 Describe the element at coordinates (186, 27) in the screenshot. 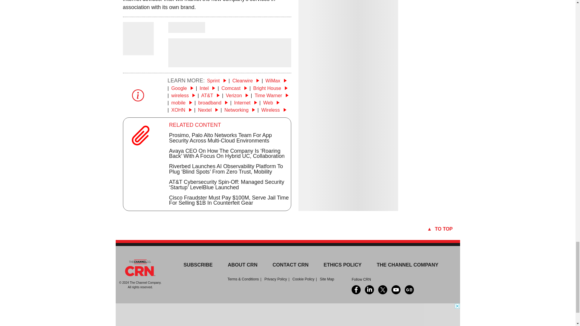

I see `Author Name` at that location.